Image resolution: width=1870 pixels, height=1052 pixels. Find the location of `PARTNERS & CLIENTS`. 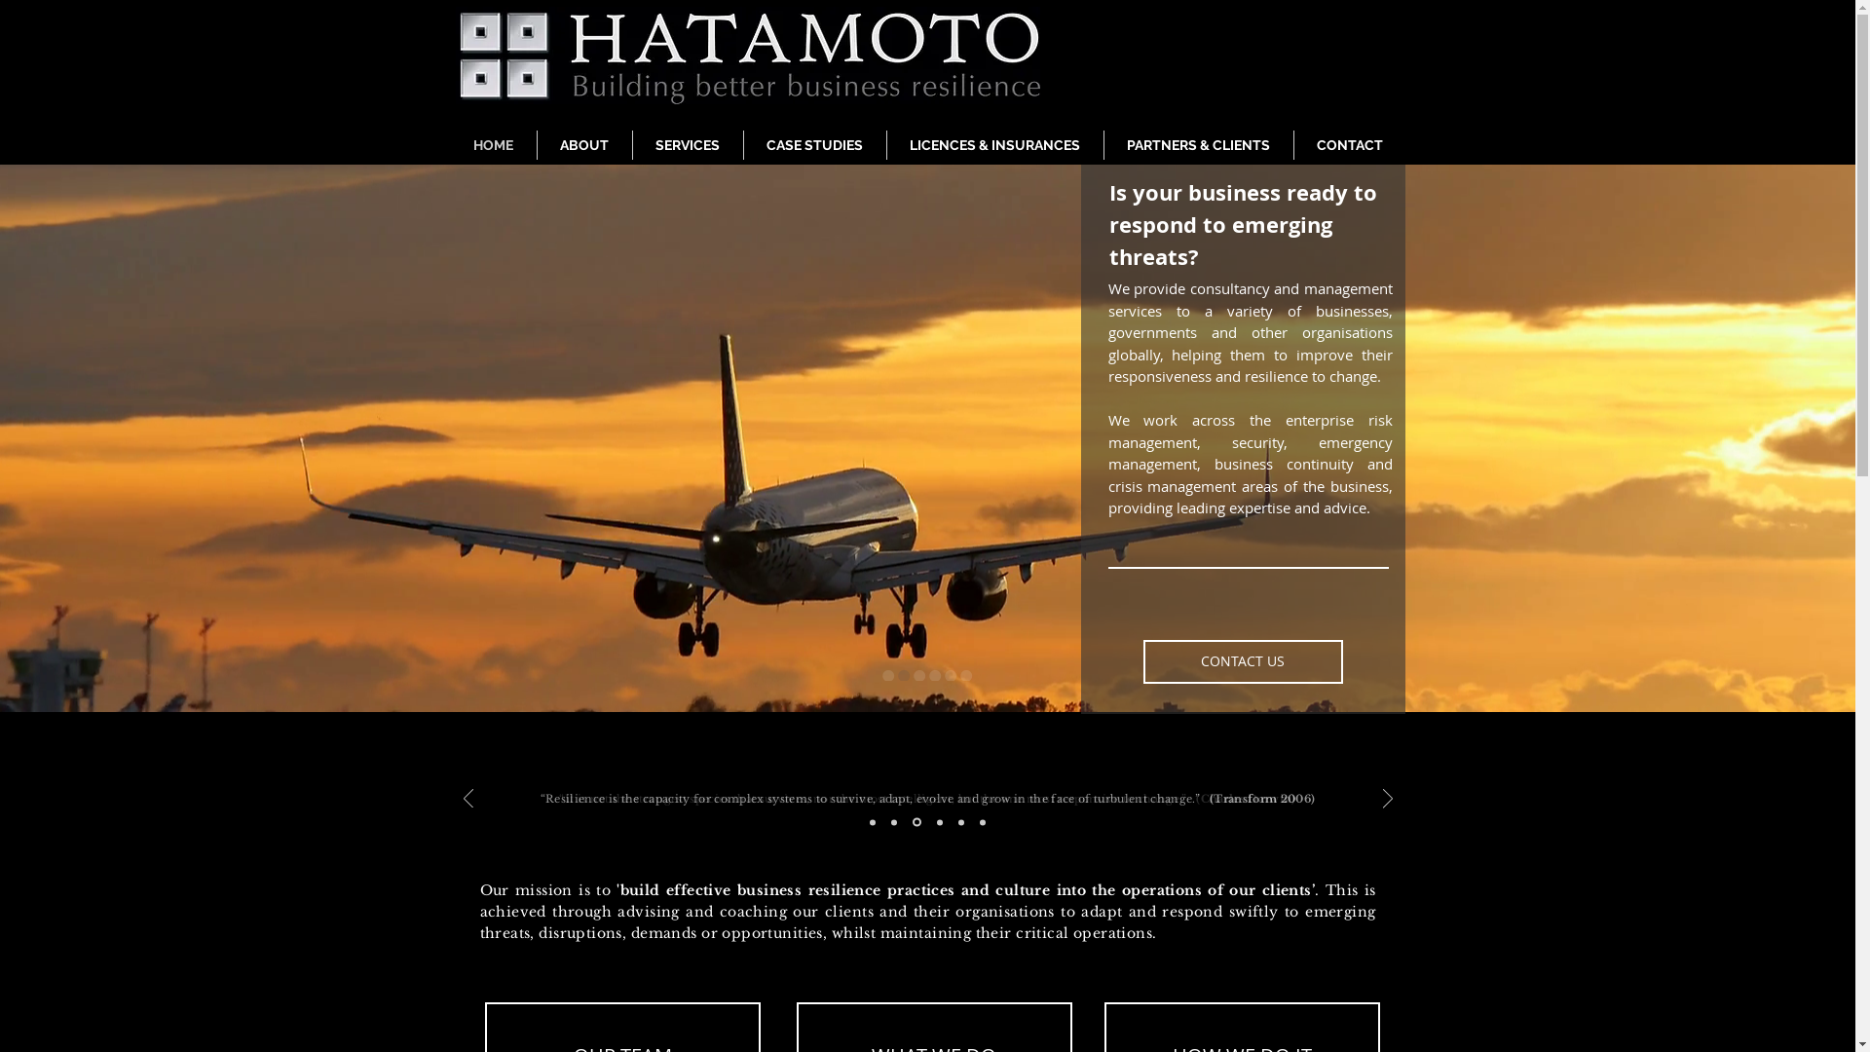

PARTNERS & CLIENTS is located at coordinates (1199, 145).